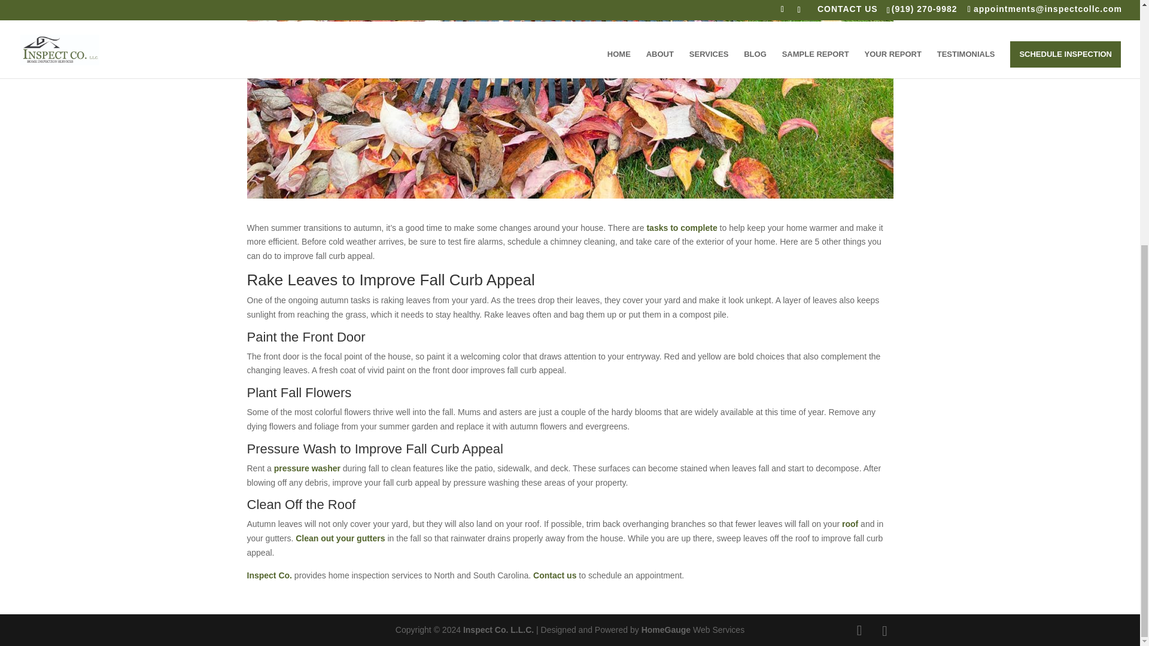  Describe the element at coordinates (307, 468) in the screenshot. I see `pressure washer` at that location.